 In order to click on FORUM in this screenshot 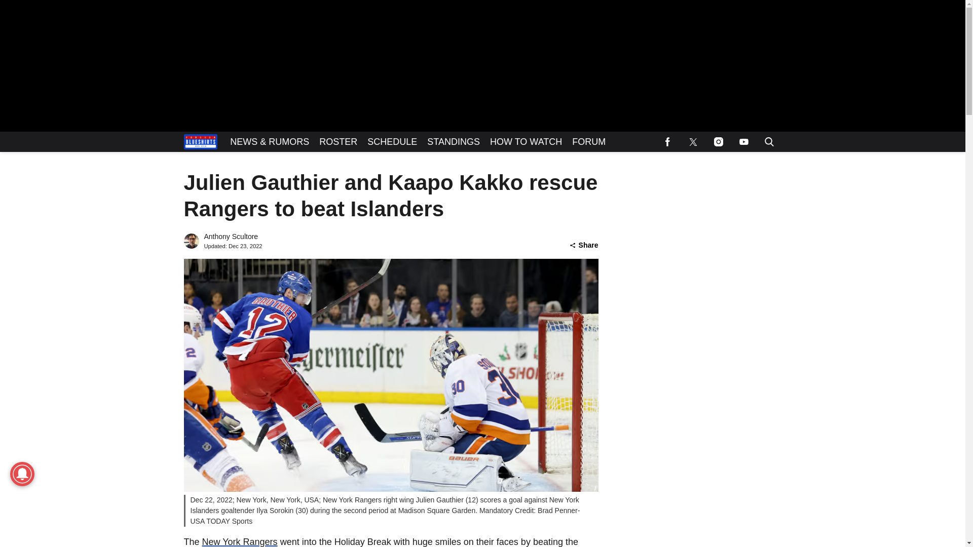, I will do `click(589, 142)`.